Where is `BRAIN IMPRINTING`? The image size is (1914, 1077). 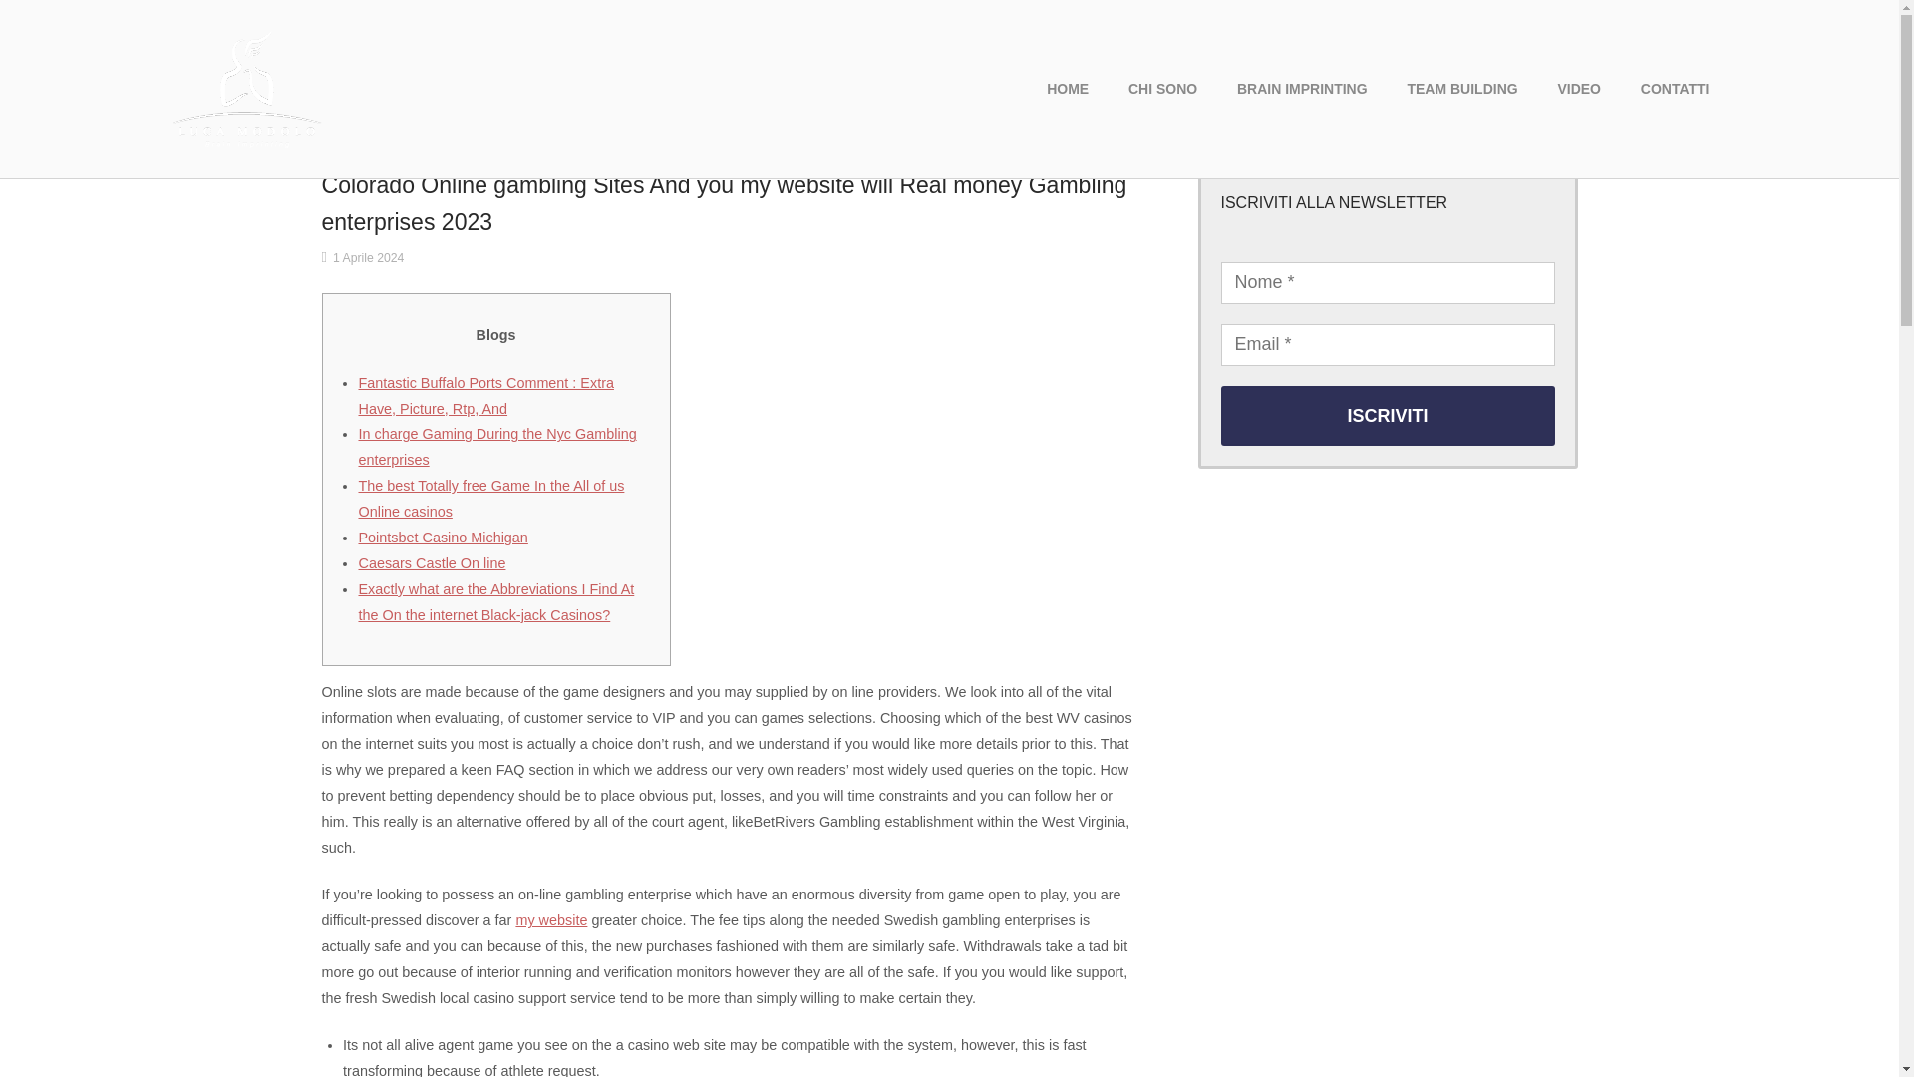
BRAIN IMPRINTING is located at coordinates (1302, 88).